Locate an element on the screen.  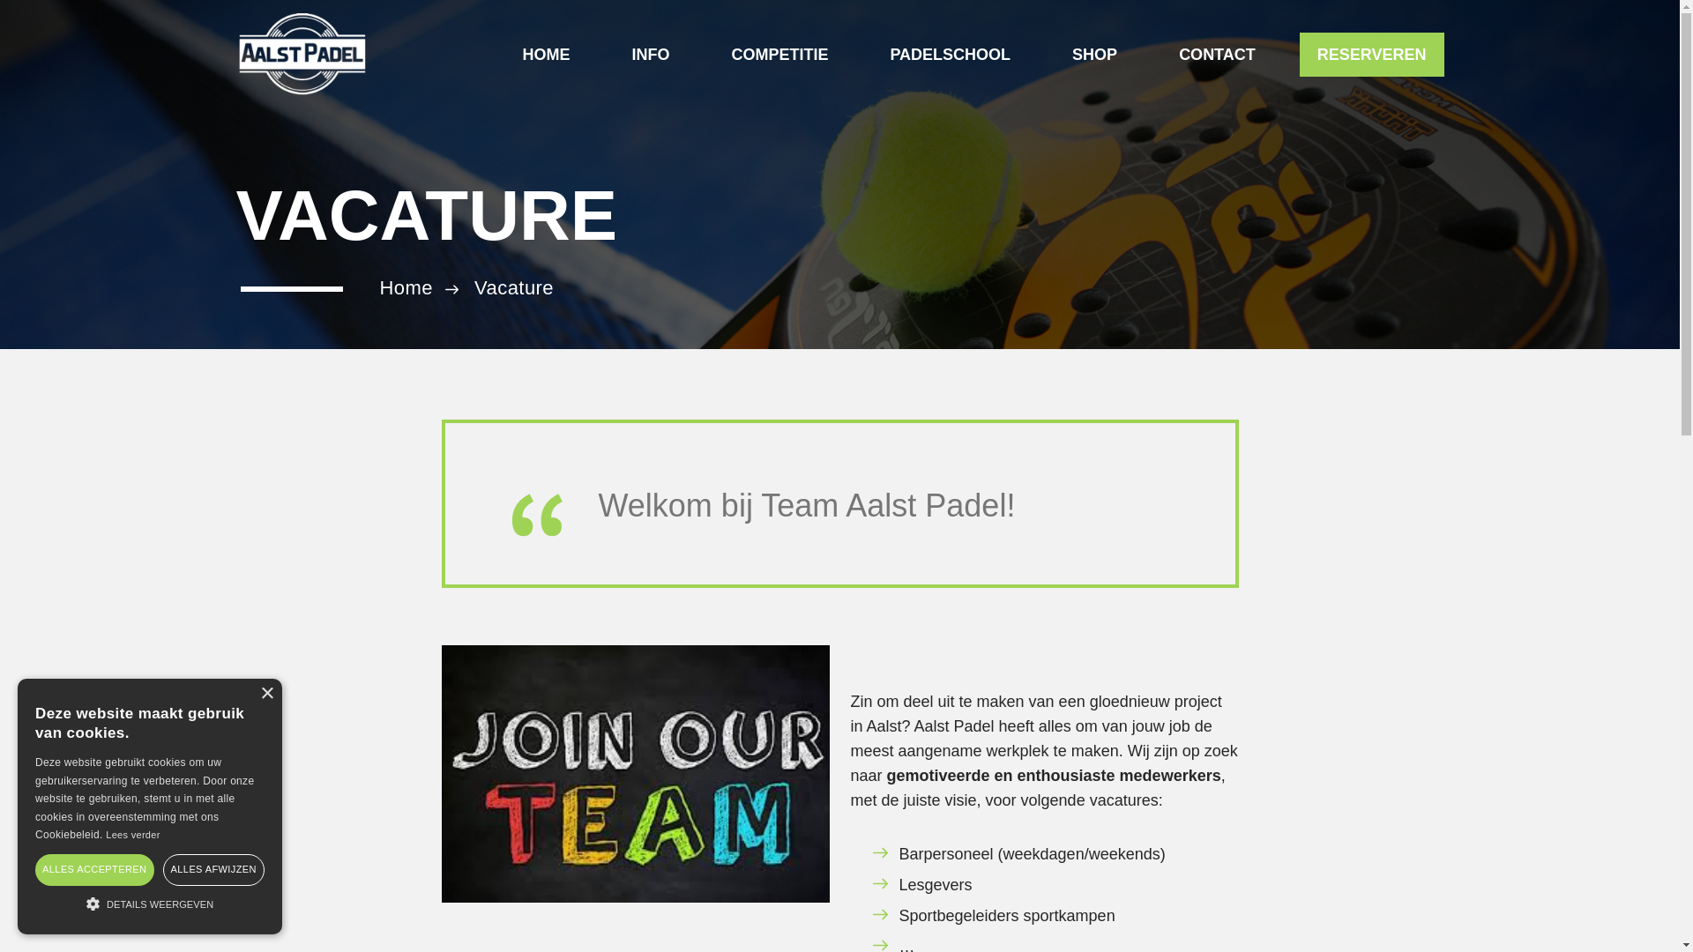
Home is located at coordinates (406, 287).